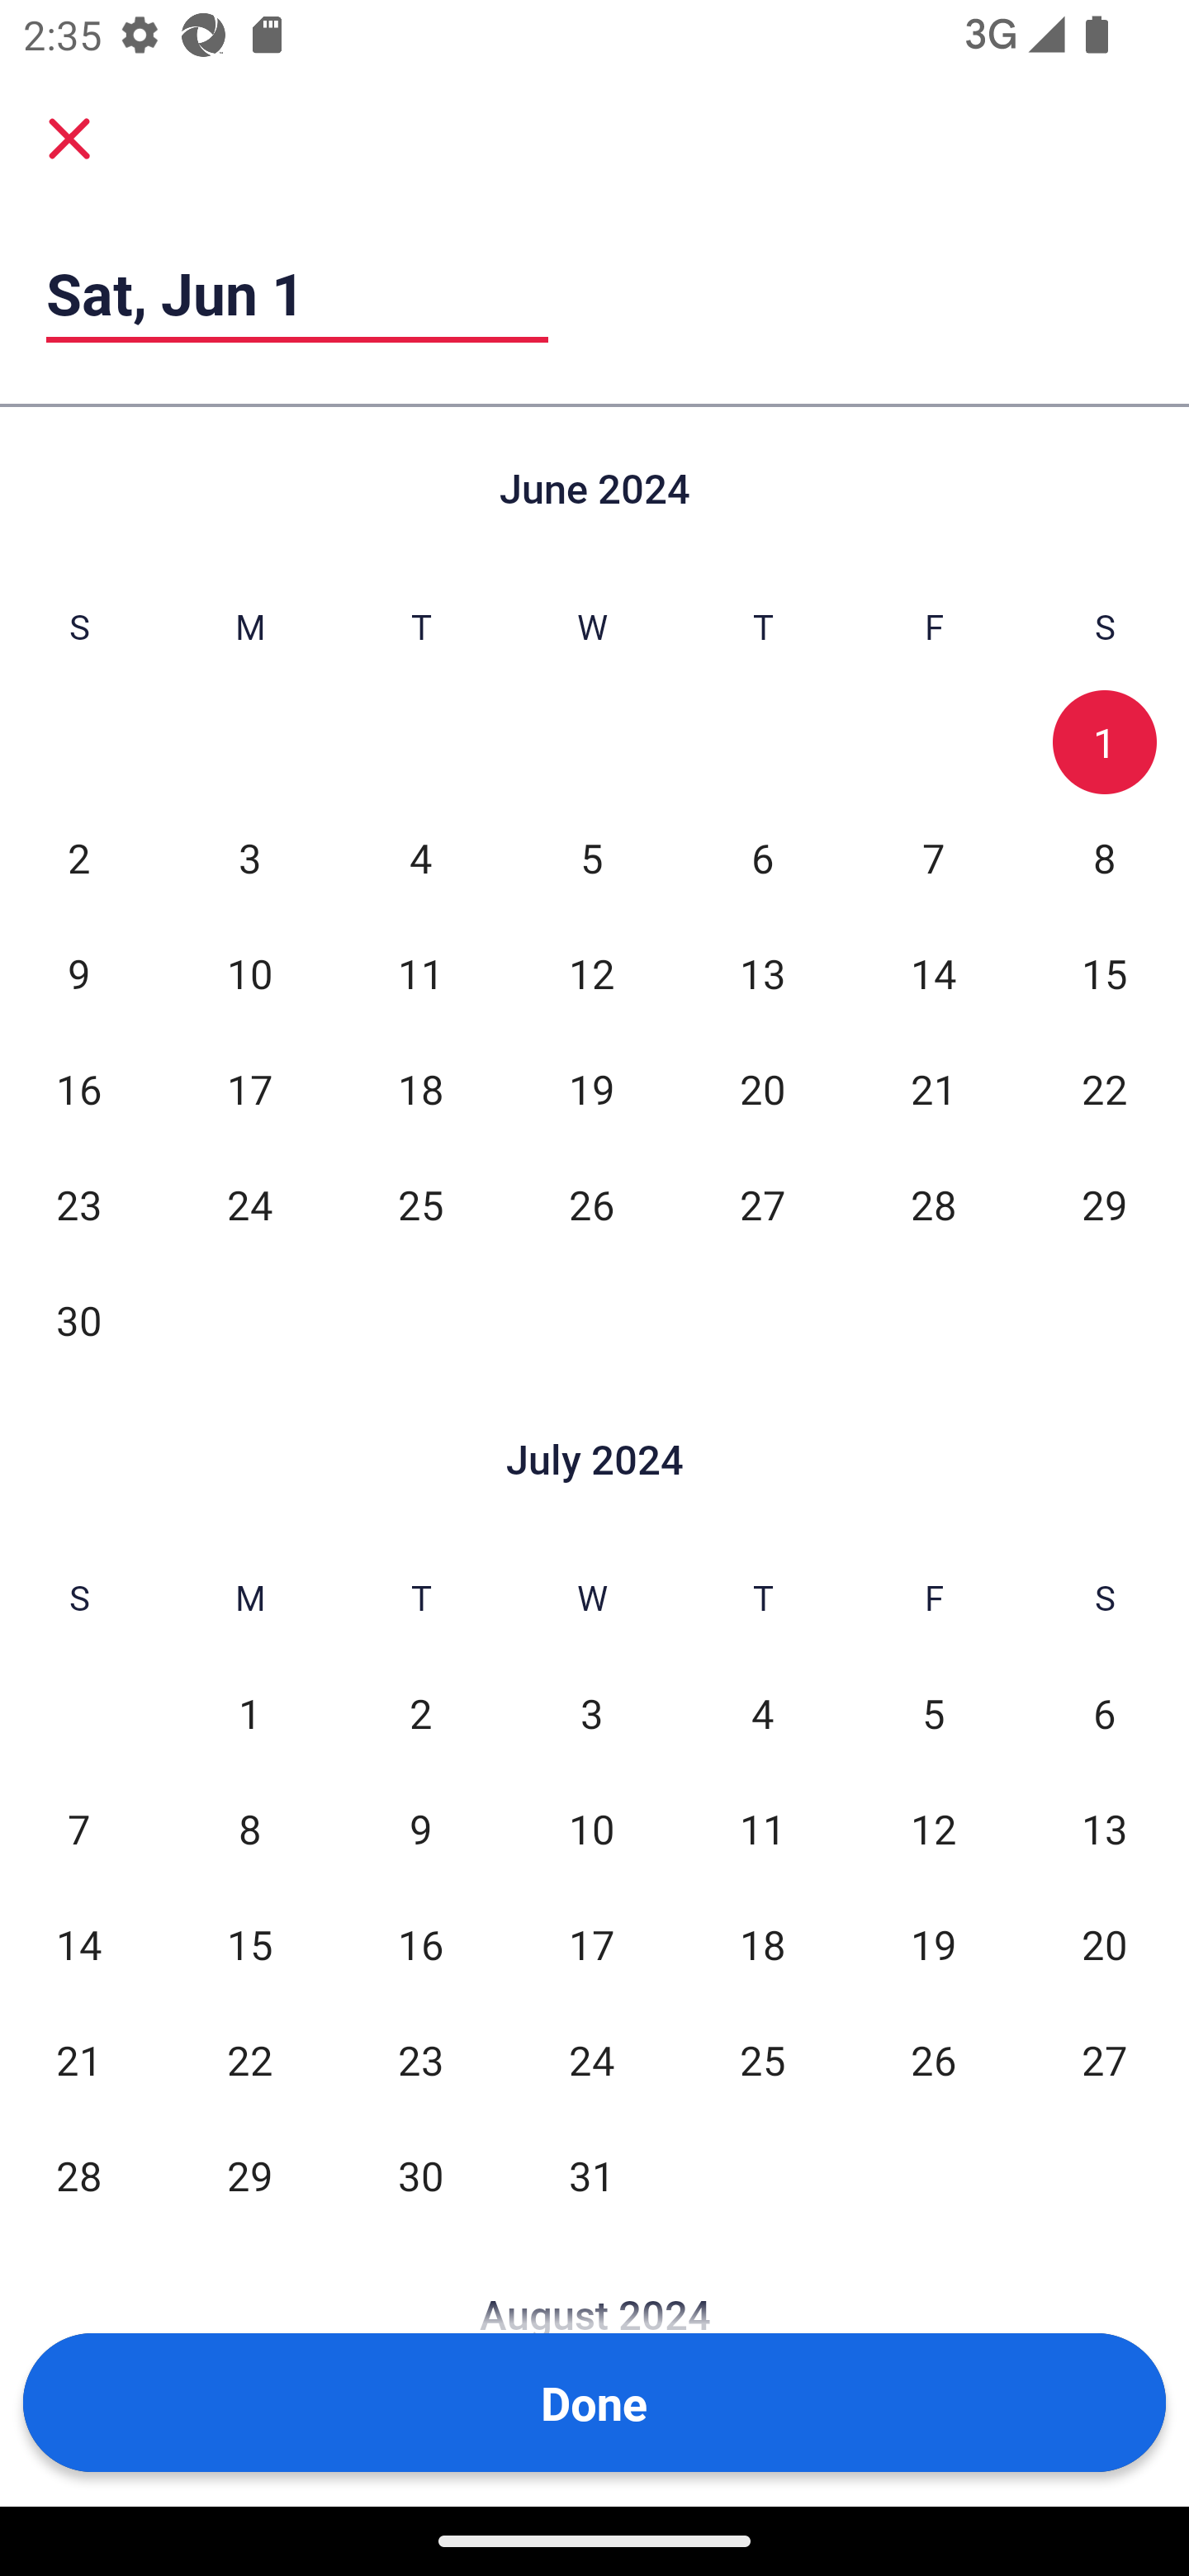 The width and height of the screenshot is (1189, 2576). Describe the element at coordinates (933, 1714) in the screenshot. I see `5 Fri, Jul 5, Not Selected` at that location.